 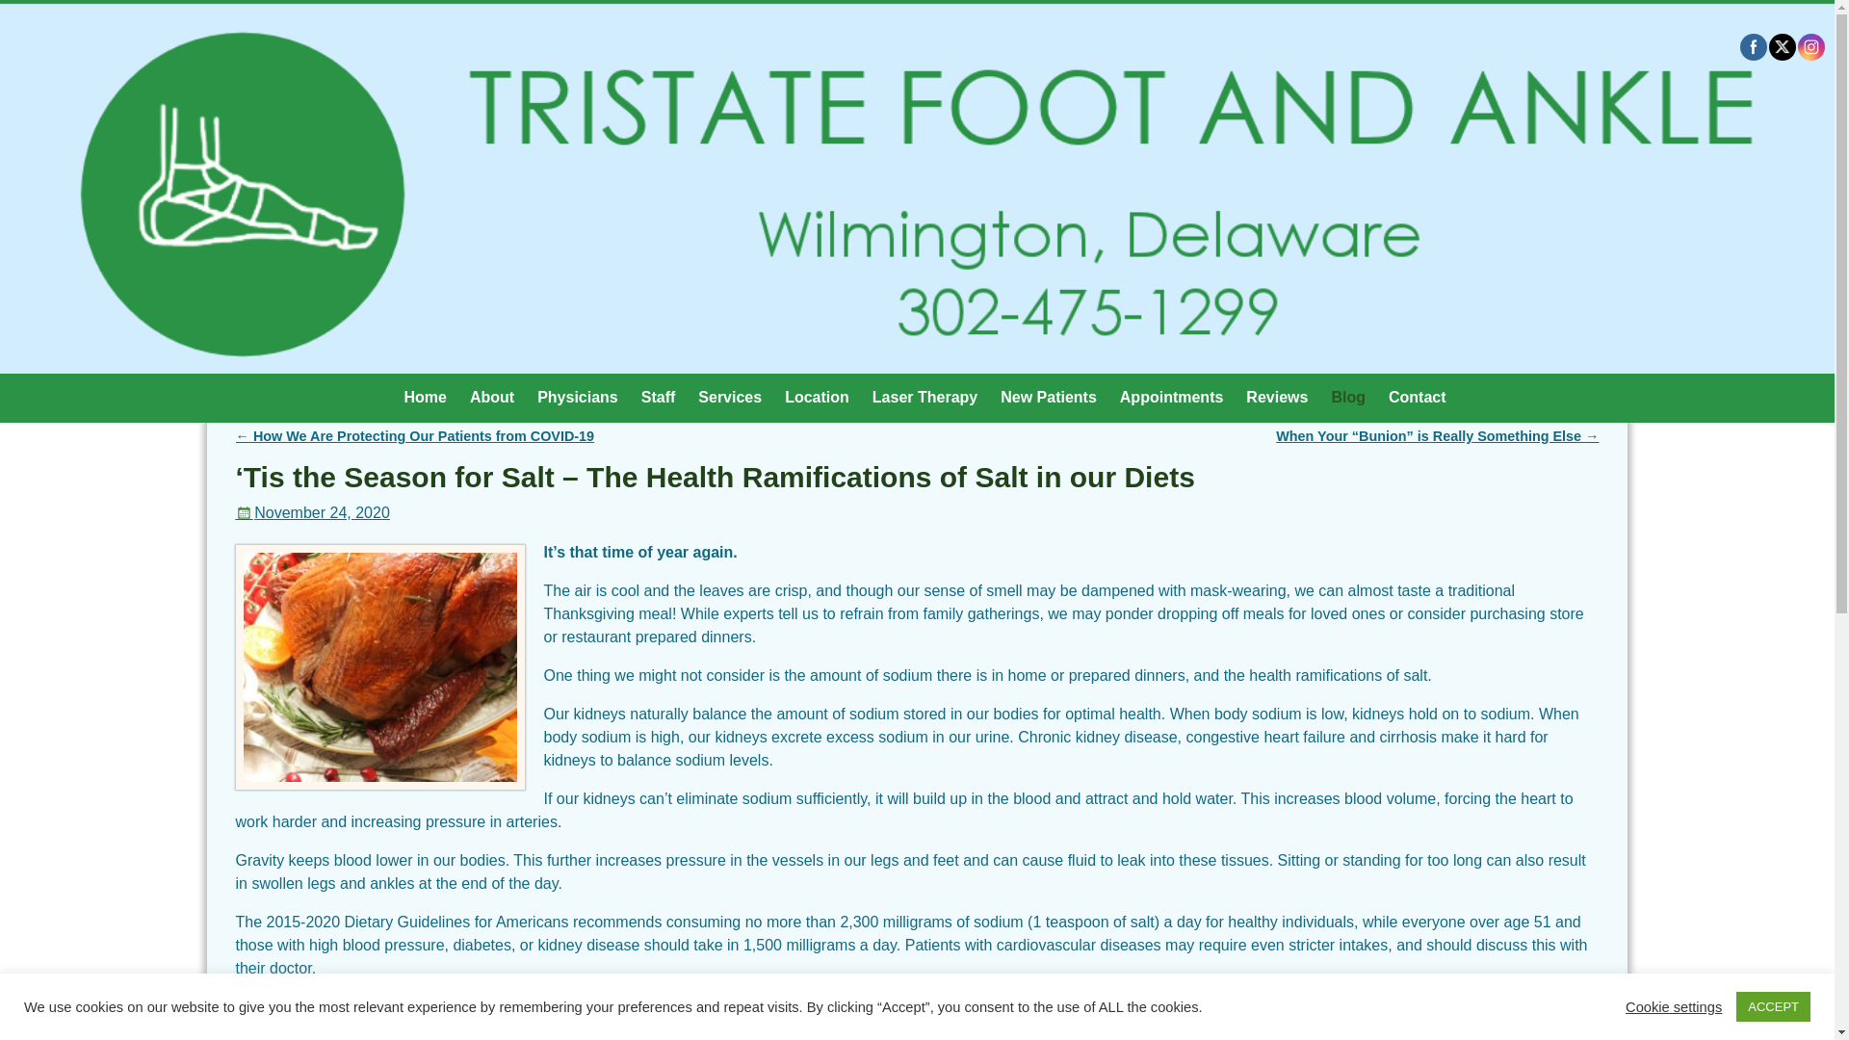 What do you see at coordinates (1277, 397) in the screenshot?
I see `Reviews` at bounding box center [1277, 397].